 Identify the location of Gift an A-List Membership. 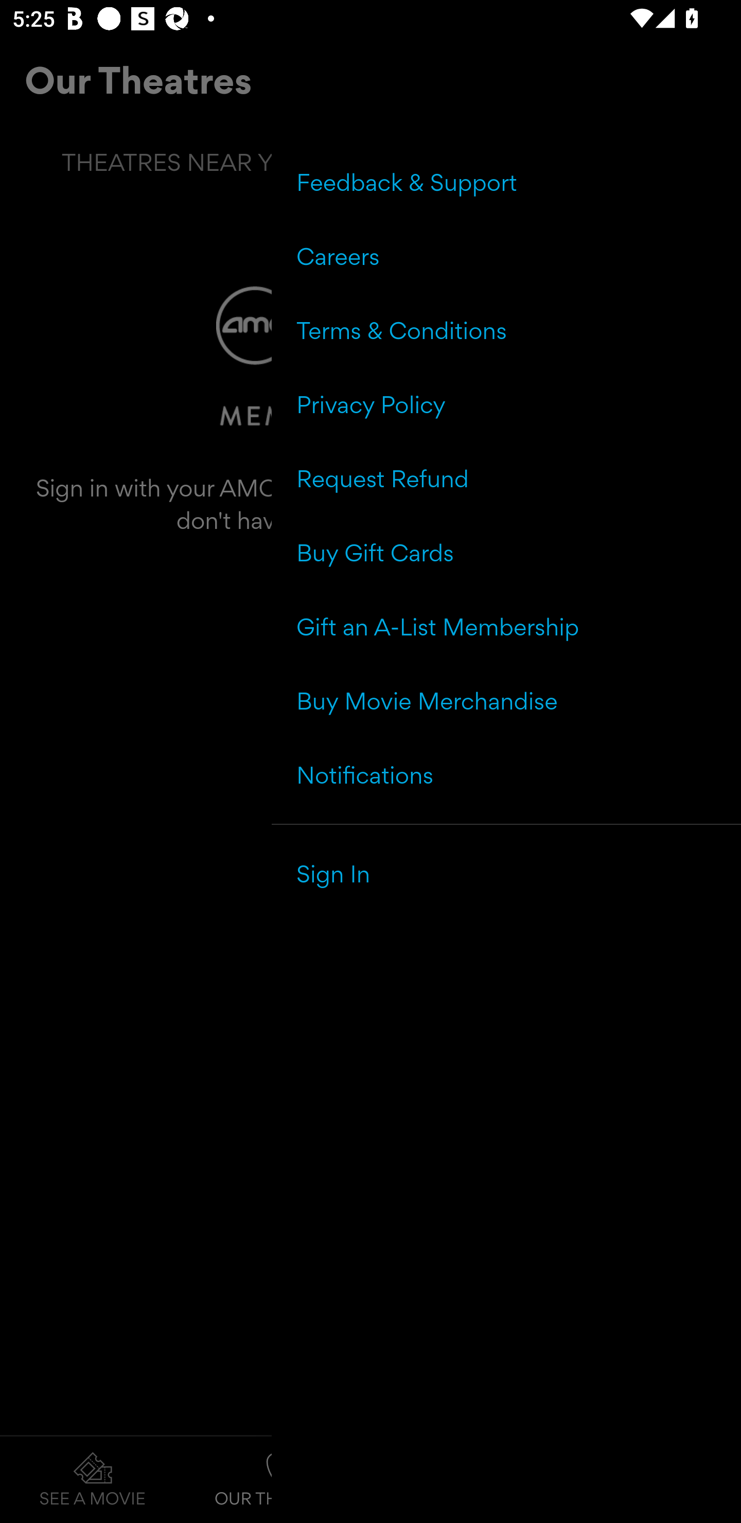
(506, 627).